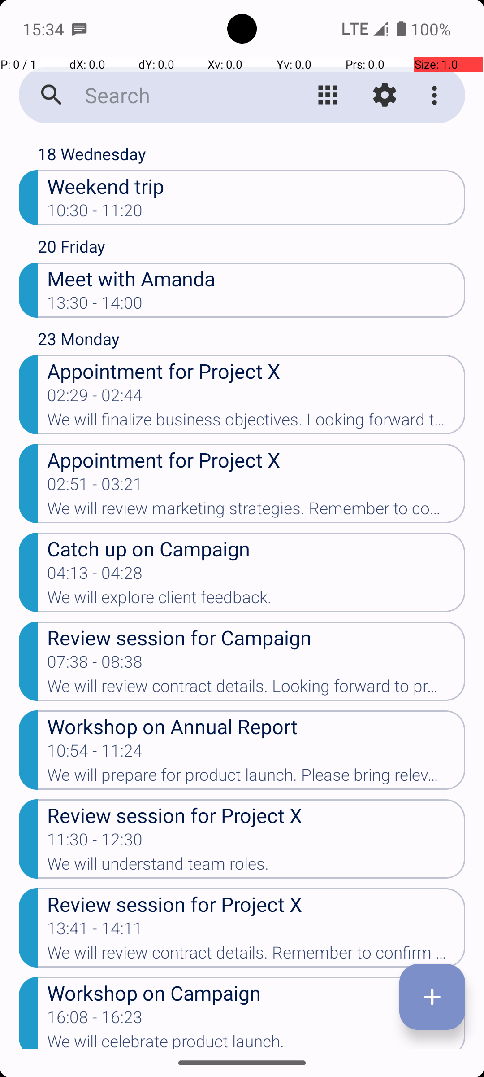 Image resolution: width=484 pixels, height=1077 pixels. Describe the element at coordinates (256, 689) in the screenshot. I see `We will review contract details. Looking forward to productive discussions.` at that location.